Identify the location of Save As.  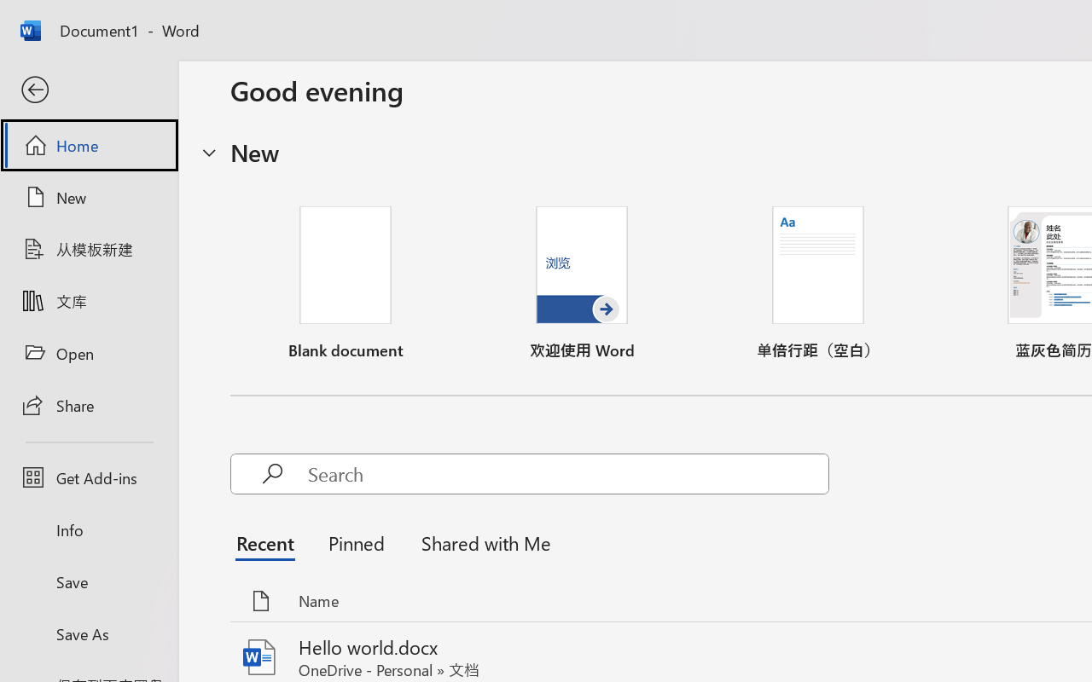
(89, 633).